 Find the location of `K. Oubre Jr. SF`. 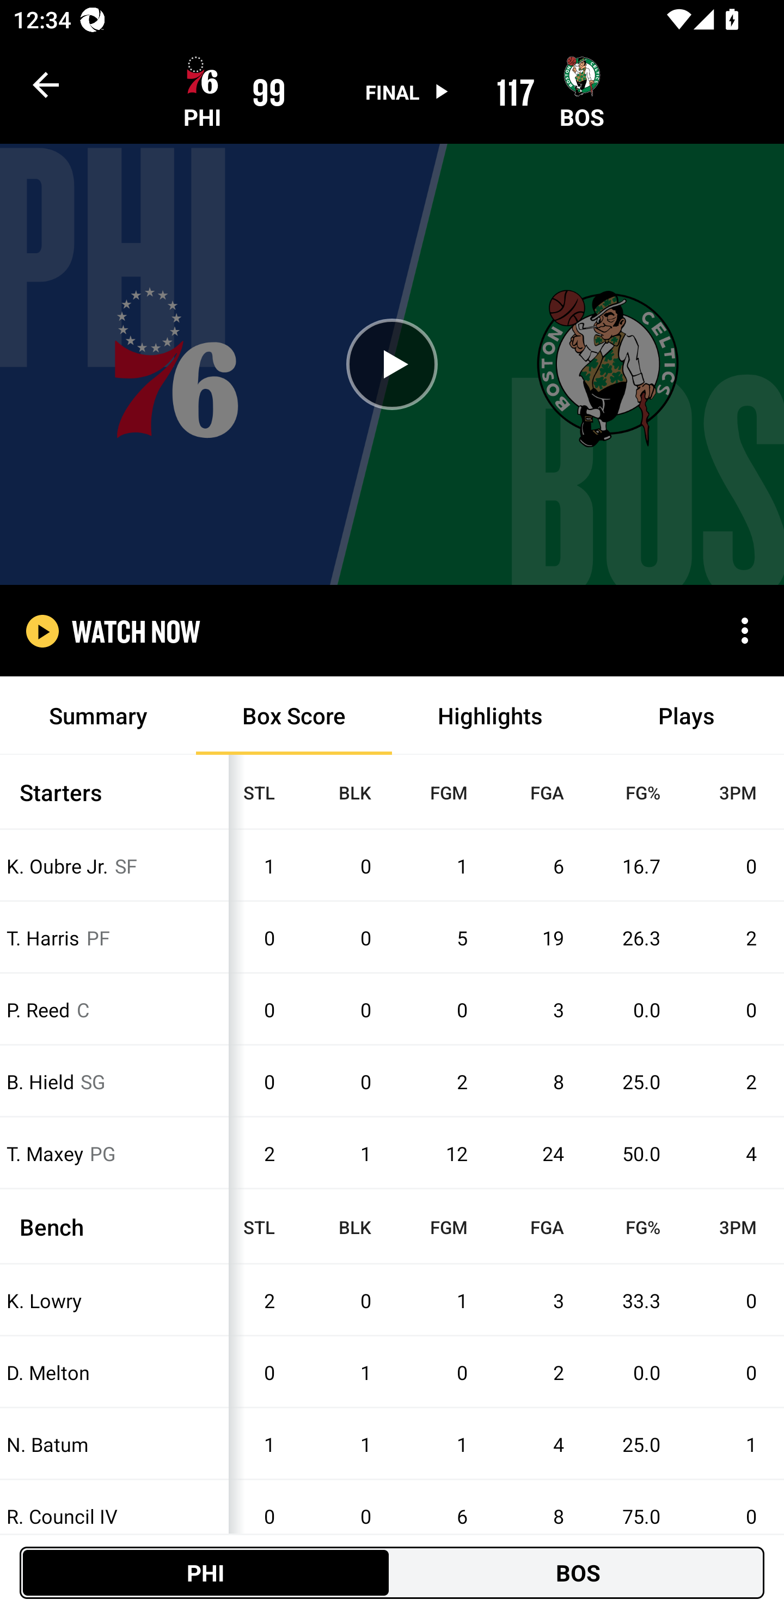

K. Oubre Jr. SF is located at coordinates (114, 865).